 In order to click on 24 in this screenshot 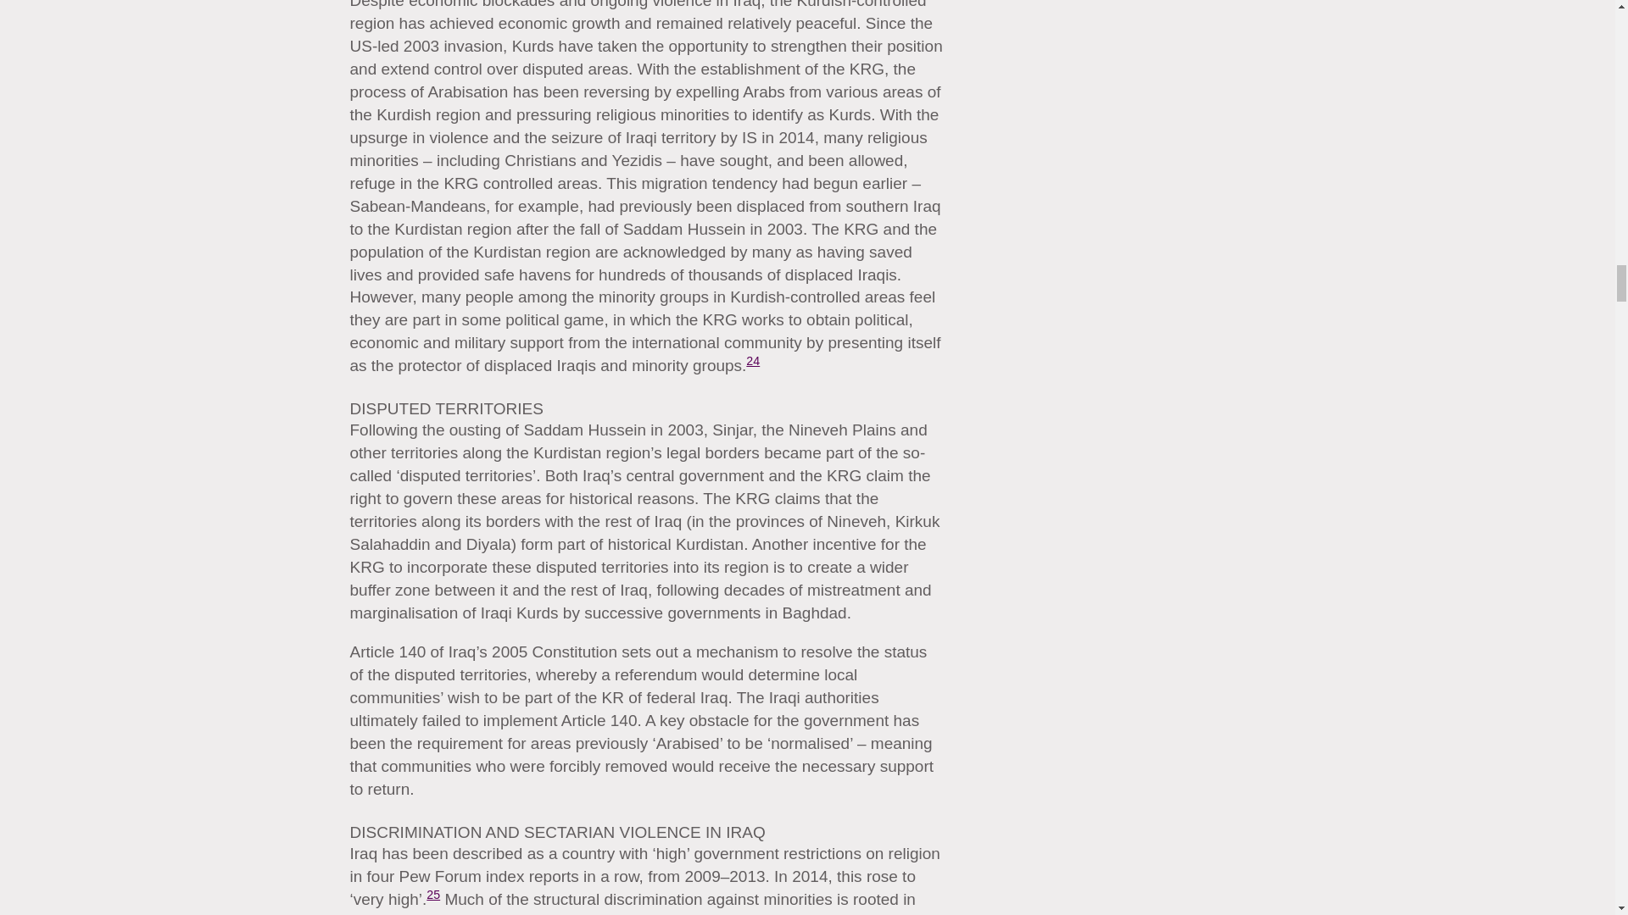, I will do `click(753, 361)`.